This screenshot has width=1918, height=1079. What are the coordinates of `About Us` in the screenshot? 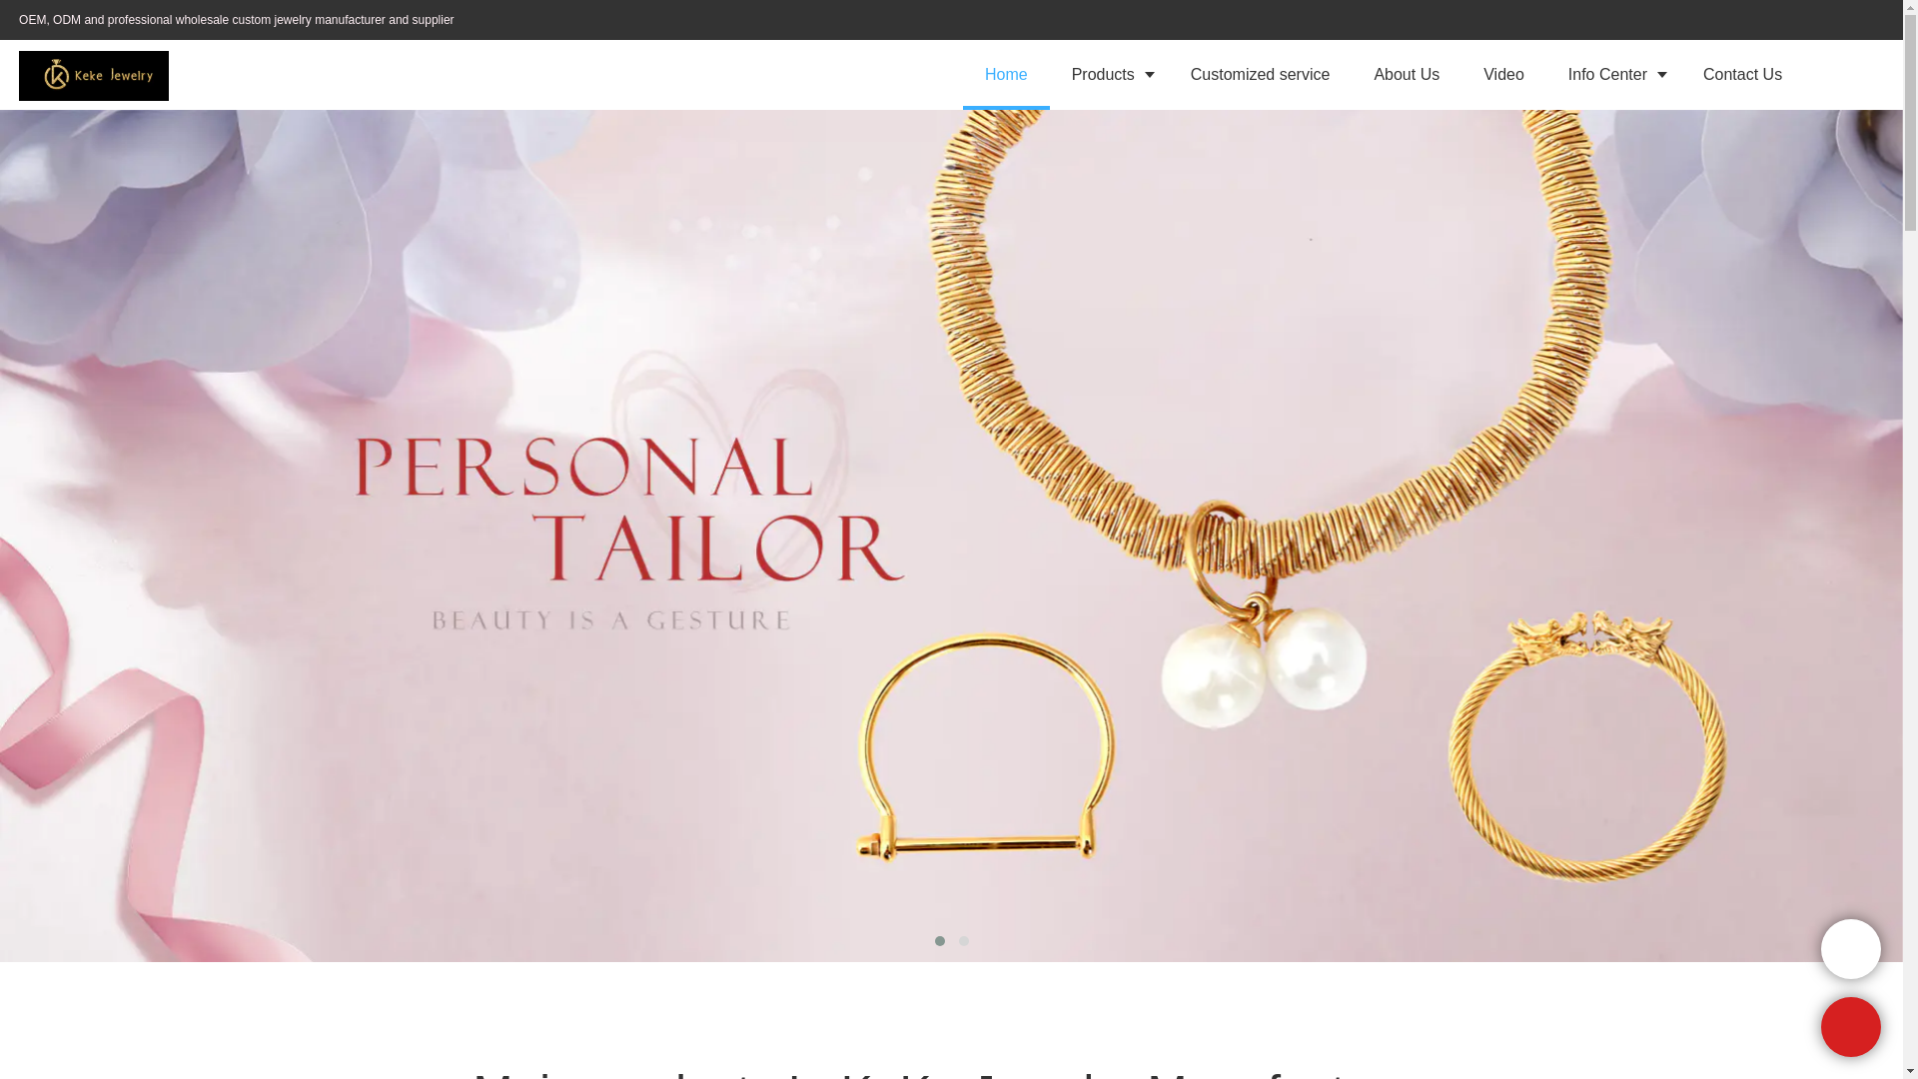 It's located at (1407, 74).